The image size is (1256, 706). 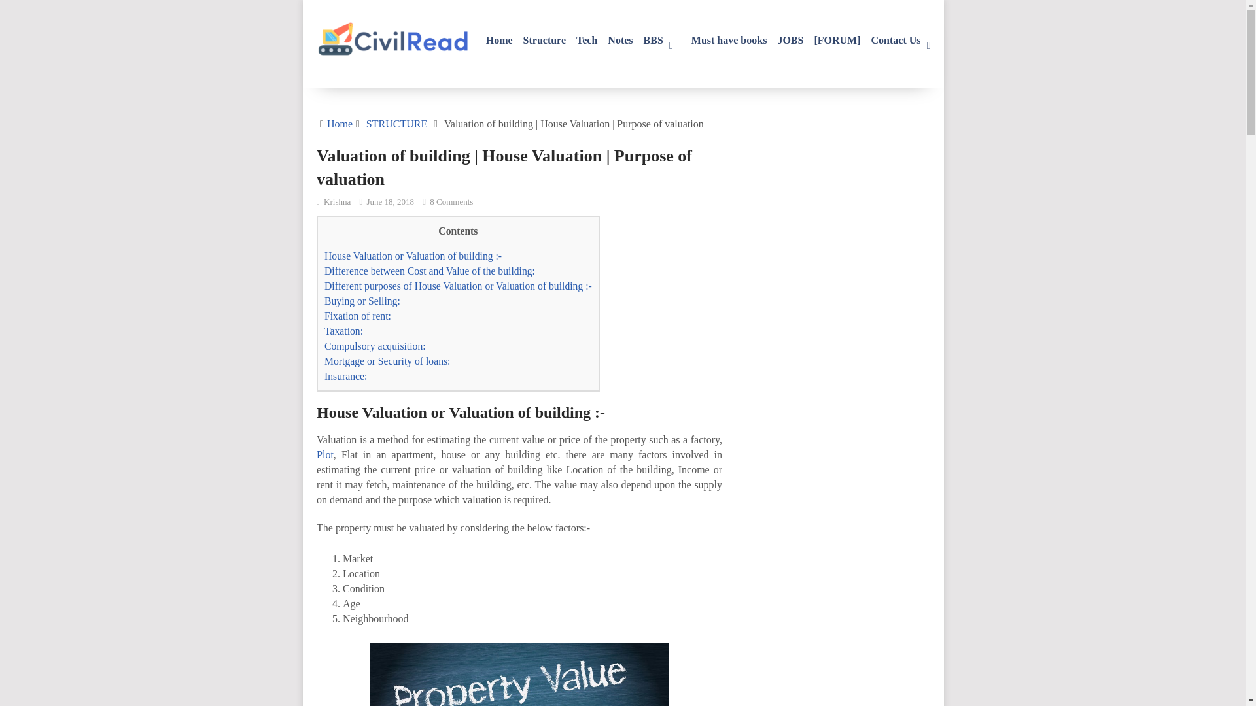 What do you see at coordinates (337, 201) in the screenshot?
I see `Krishna` at bounding box center [337, 201].